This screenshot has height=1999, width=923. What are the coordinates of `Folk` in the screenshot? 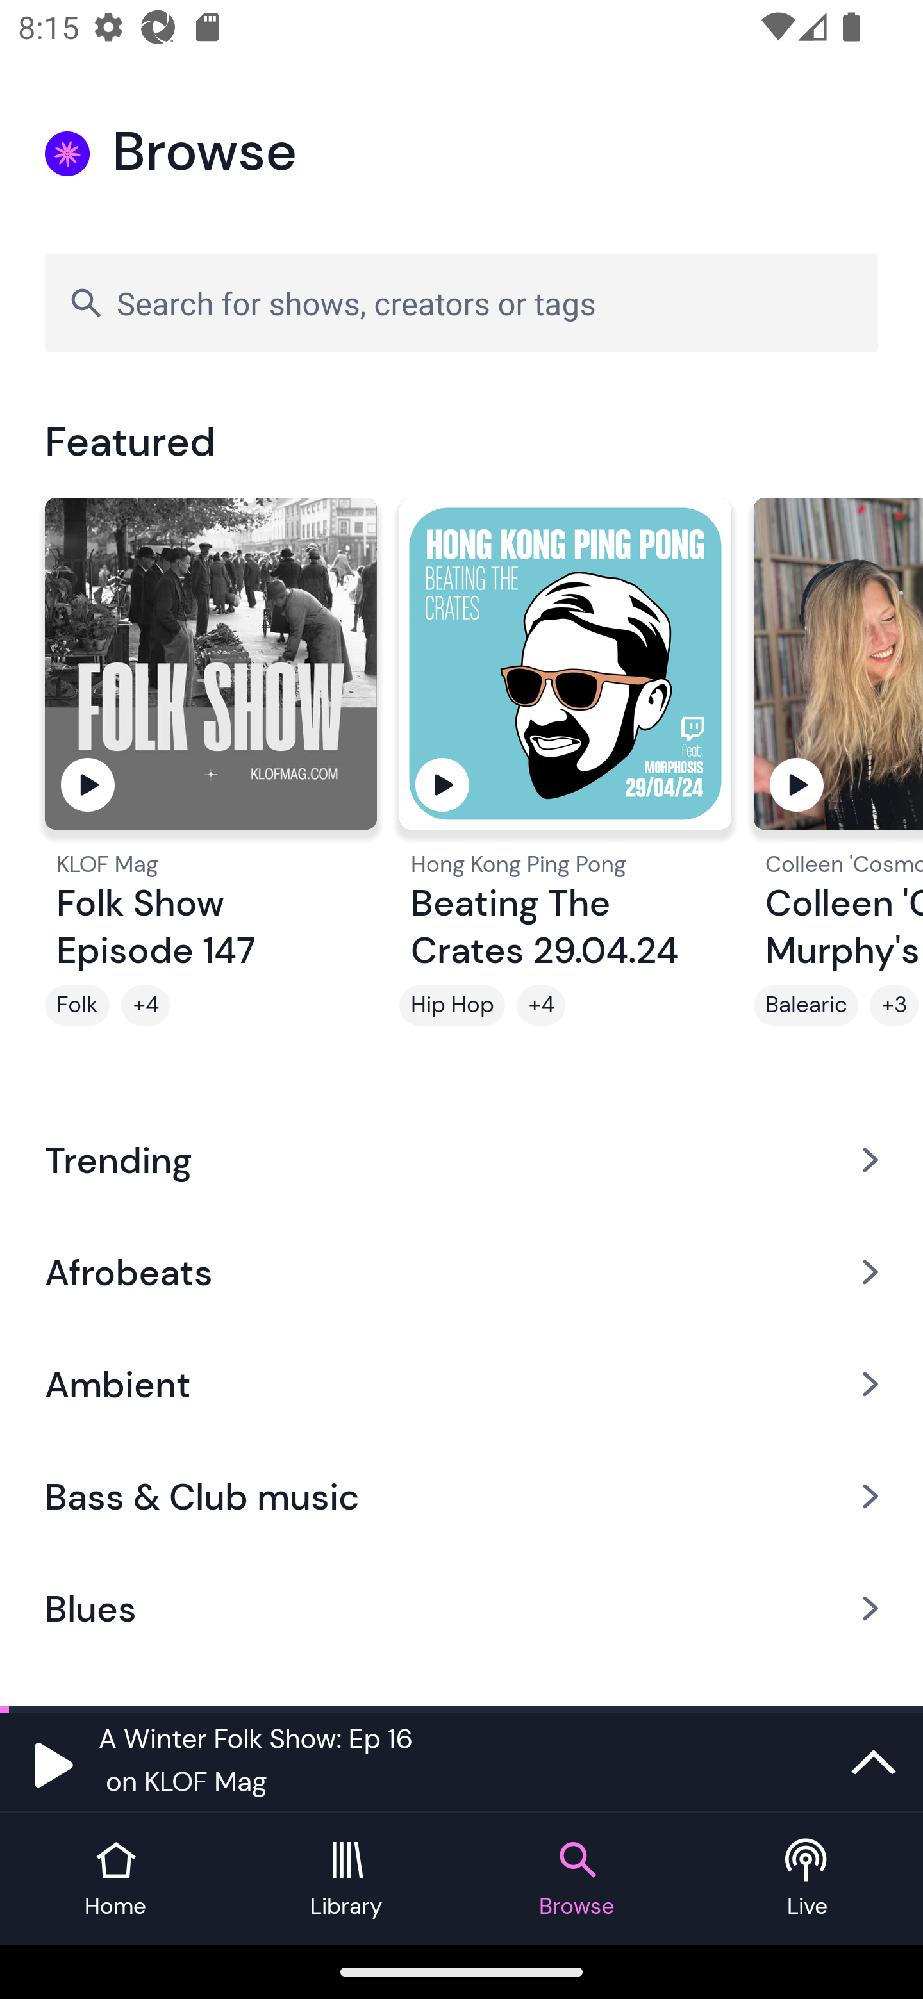 It's located at (77, 1005).